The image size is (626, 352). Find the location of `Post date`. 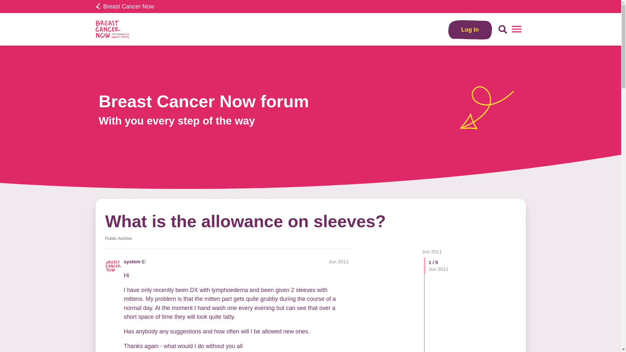

Post date is located at coordinates (338, 261).